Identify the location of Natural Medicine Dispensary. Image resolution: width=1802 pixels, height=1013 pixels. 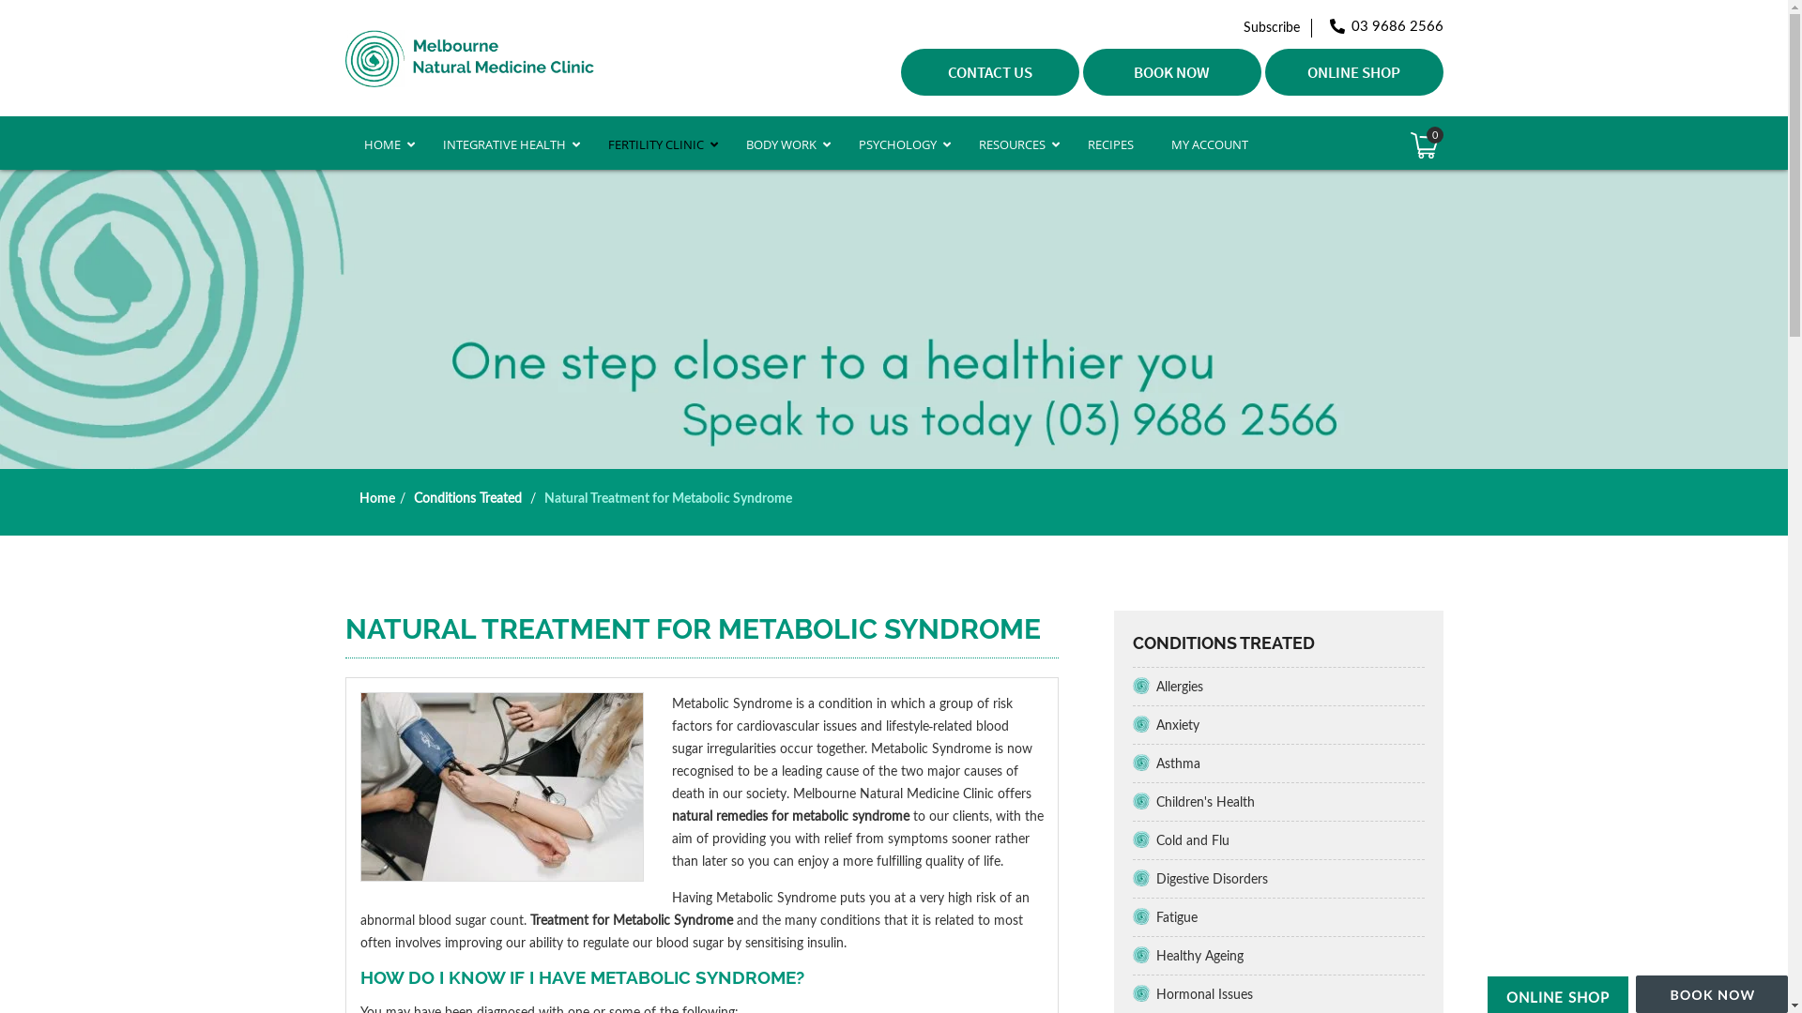
(469, 56).